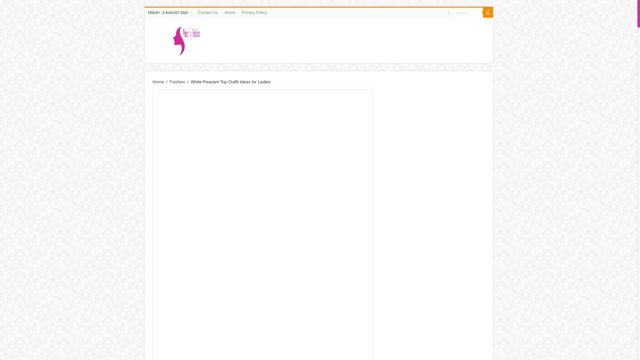 The image size is (640, 360). Describe the element at coordinates (207, 12) in the screenshot. I see `Contact Us` at that location.